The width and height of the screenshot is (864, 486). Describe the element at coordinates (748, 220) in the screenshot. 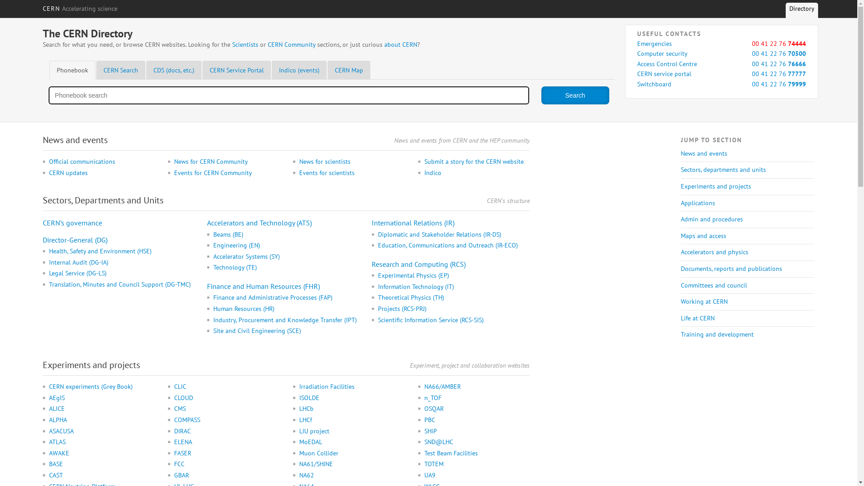

I see `Admin and procedures` at that location.